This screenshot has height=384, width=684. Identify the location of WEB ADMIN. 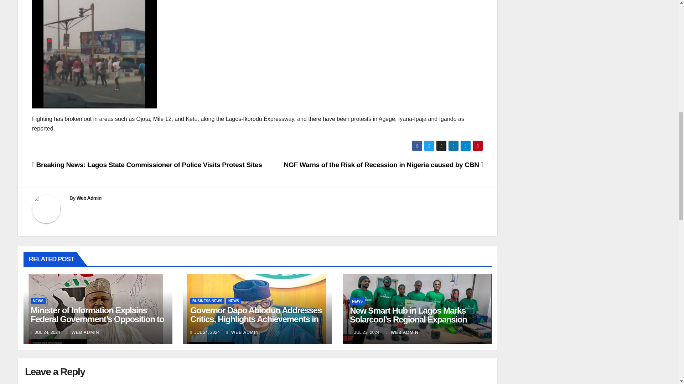
(242, 332).